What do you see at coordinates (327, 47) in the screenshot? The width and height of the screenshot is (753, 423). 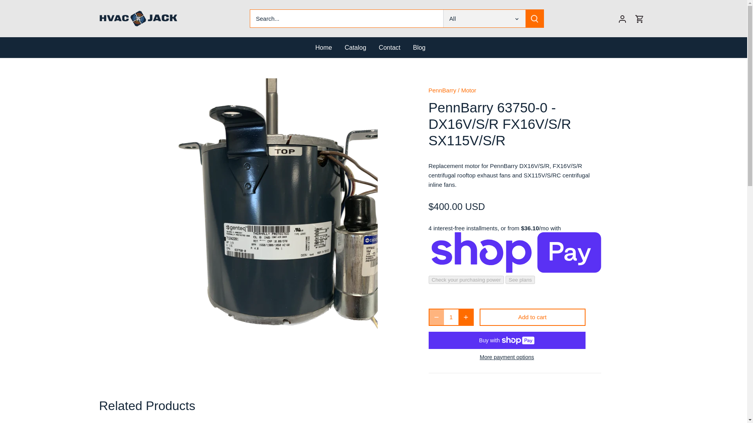 I see `Home` at bounding box center [327, 47].